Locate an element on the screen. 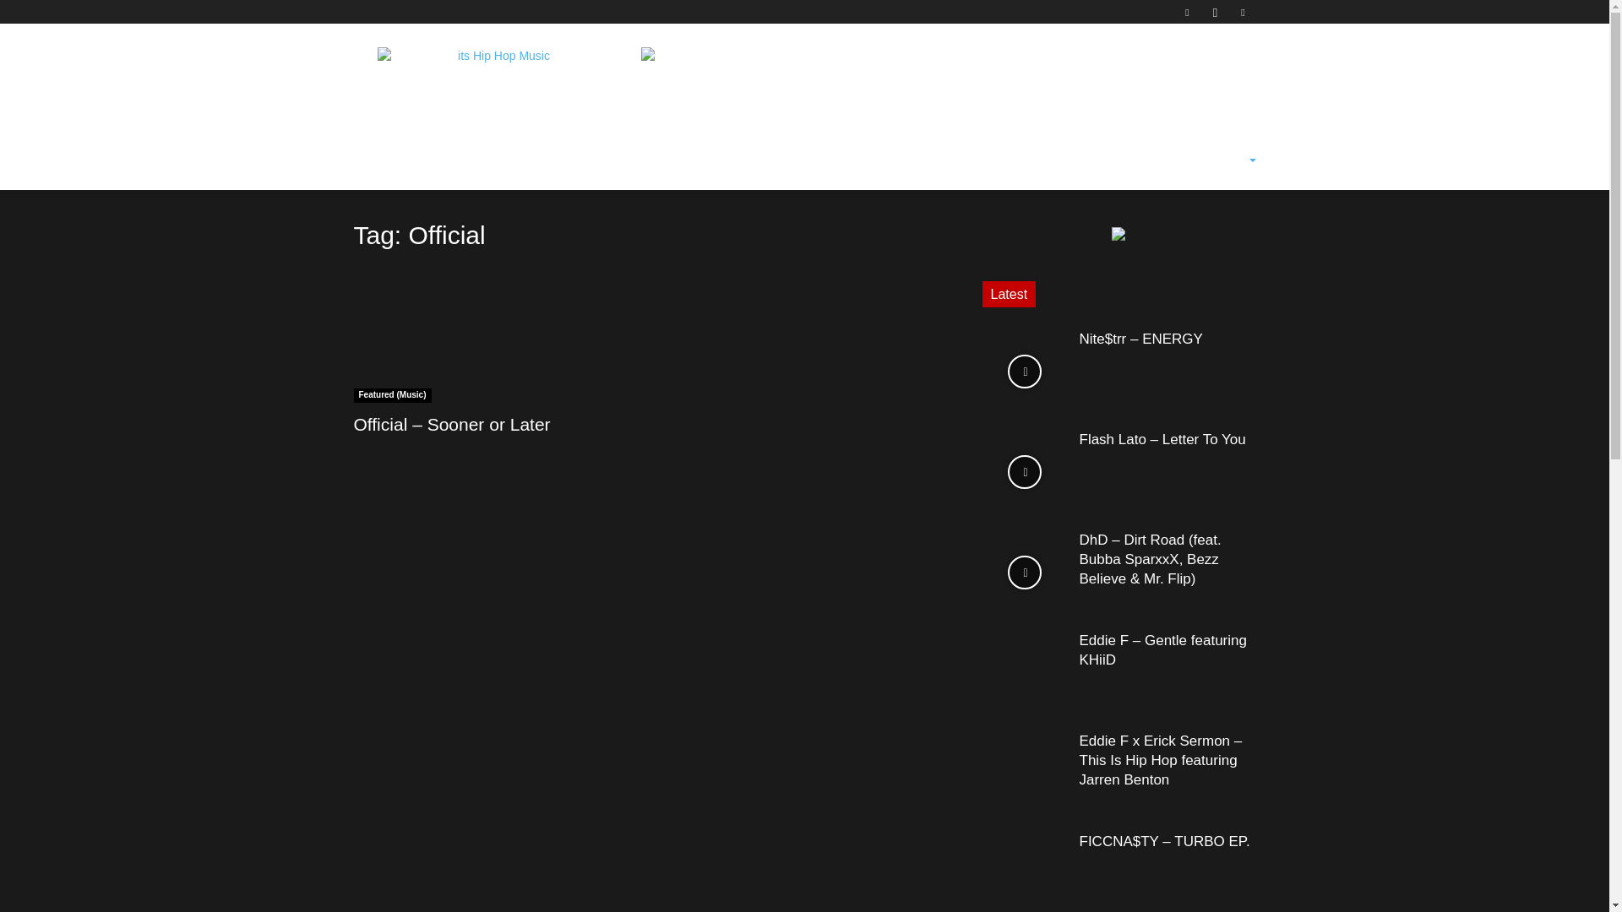 The image size is (1622, 912). Instagram is located at coordinates (1215, 12).